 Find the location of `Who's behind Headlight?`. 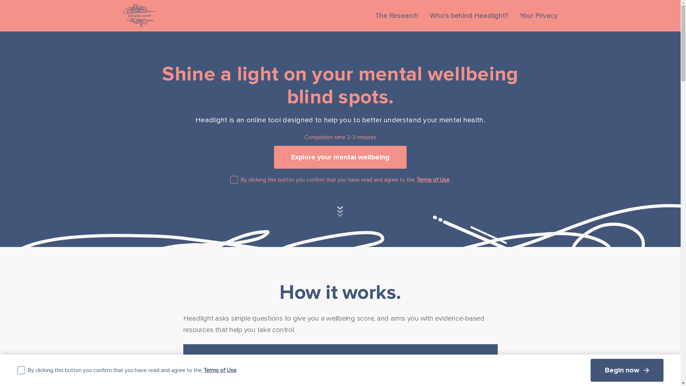

Who's behind Headlight? is located at coordinates (469, 16).